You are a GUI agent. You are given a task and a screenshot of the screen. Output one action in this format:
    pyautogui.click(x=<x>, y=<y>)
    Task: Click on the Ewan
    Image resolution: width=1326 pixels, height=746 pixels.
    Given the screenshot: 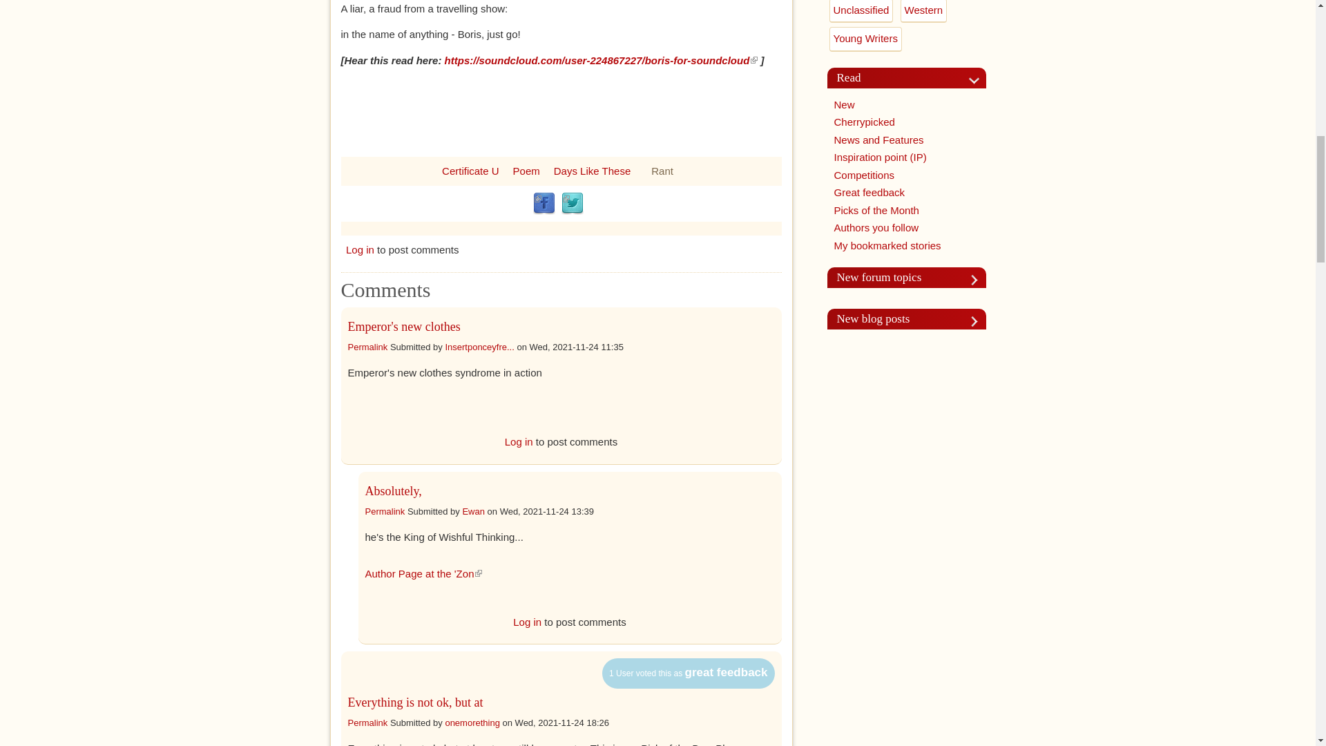 What is the action you would take?
    pyautogui.click(x=473, y=511)
    